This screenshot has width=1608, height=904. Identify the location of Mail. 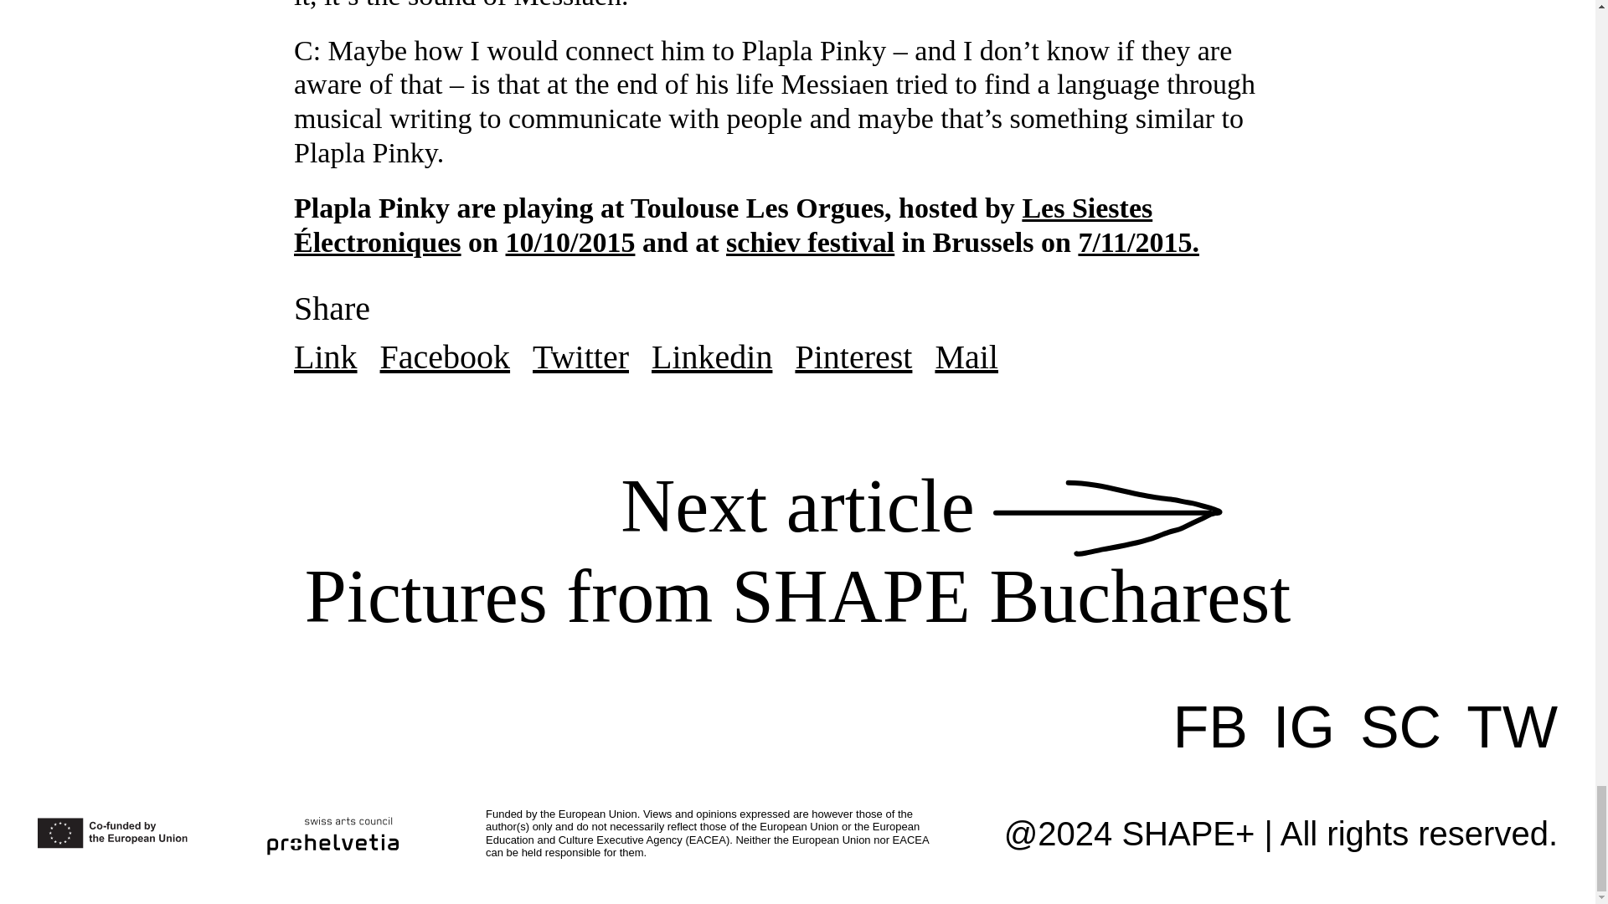
(966, 357).